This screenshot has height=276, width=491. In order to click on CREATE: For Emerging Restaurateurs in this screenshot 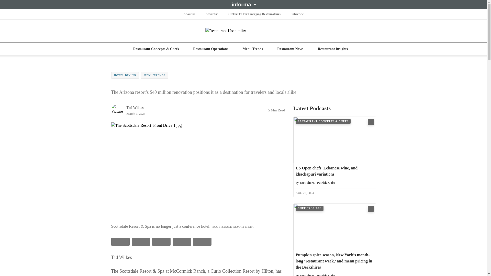, I will do `click(254, 14)`.